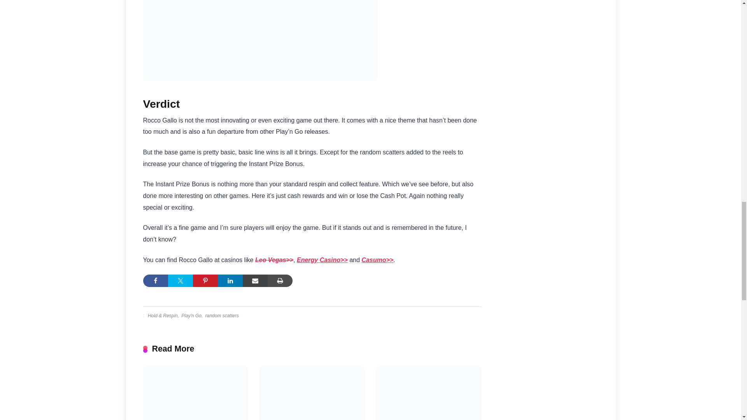  Describe the element at coordinates (191, 315) in the screenshot. I see `Play'n Go` at that location.